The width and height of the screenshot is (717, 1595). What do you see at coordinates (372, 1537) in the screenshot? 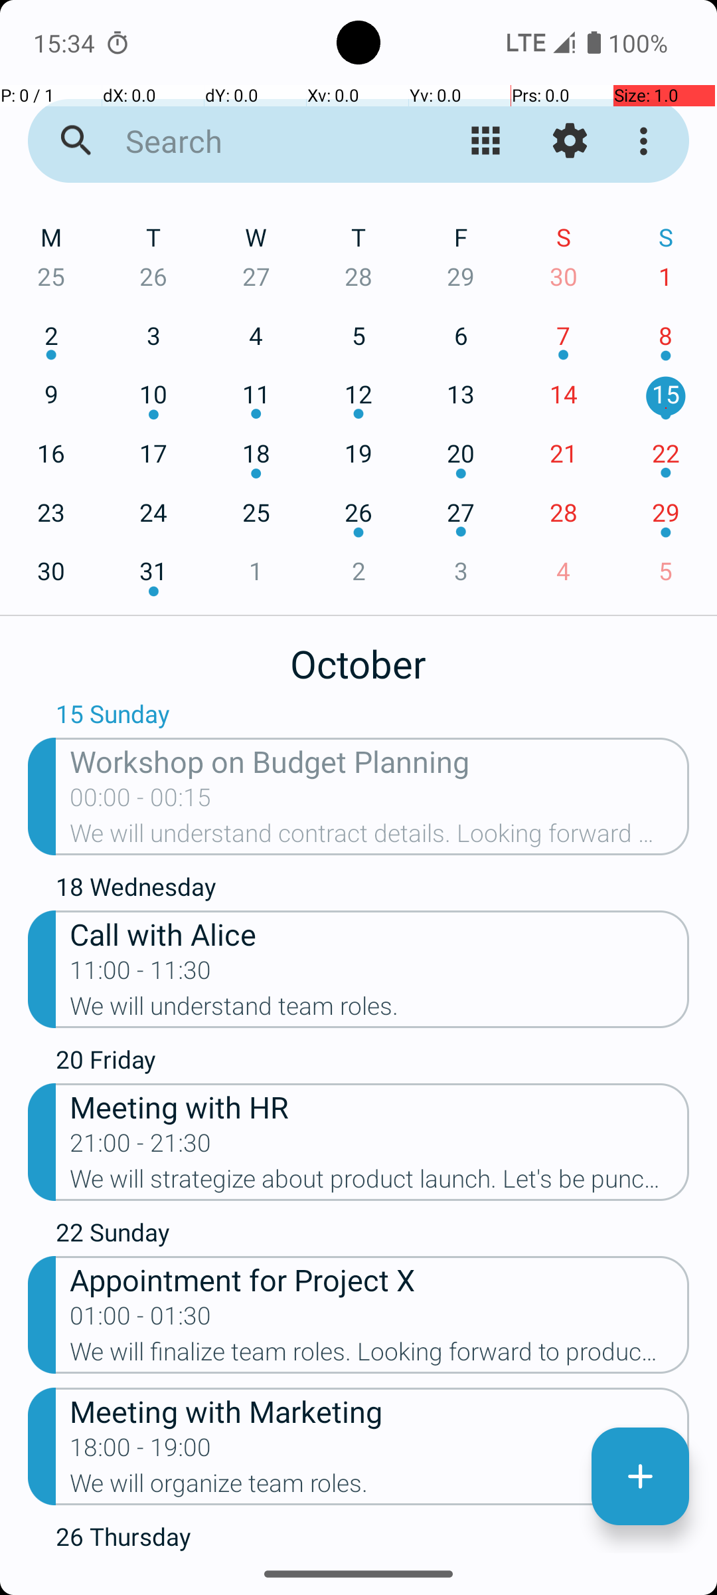
I see `26 Thursday` at bounding box center [372, 1537].